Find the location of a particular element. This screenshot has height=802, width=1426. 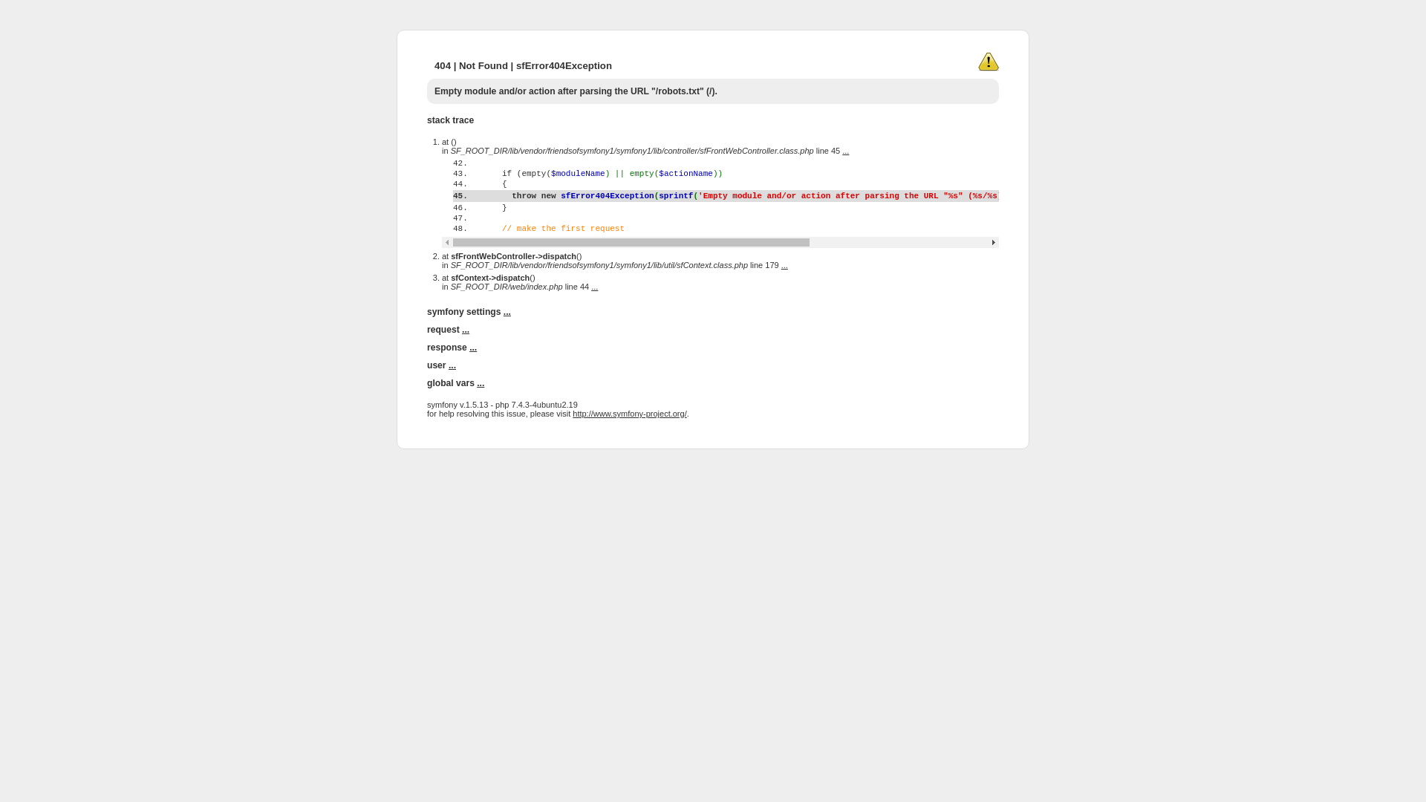

... is located at coordinates (594, 287).